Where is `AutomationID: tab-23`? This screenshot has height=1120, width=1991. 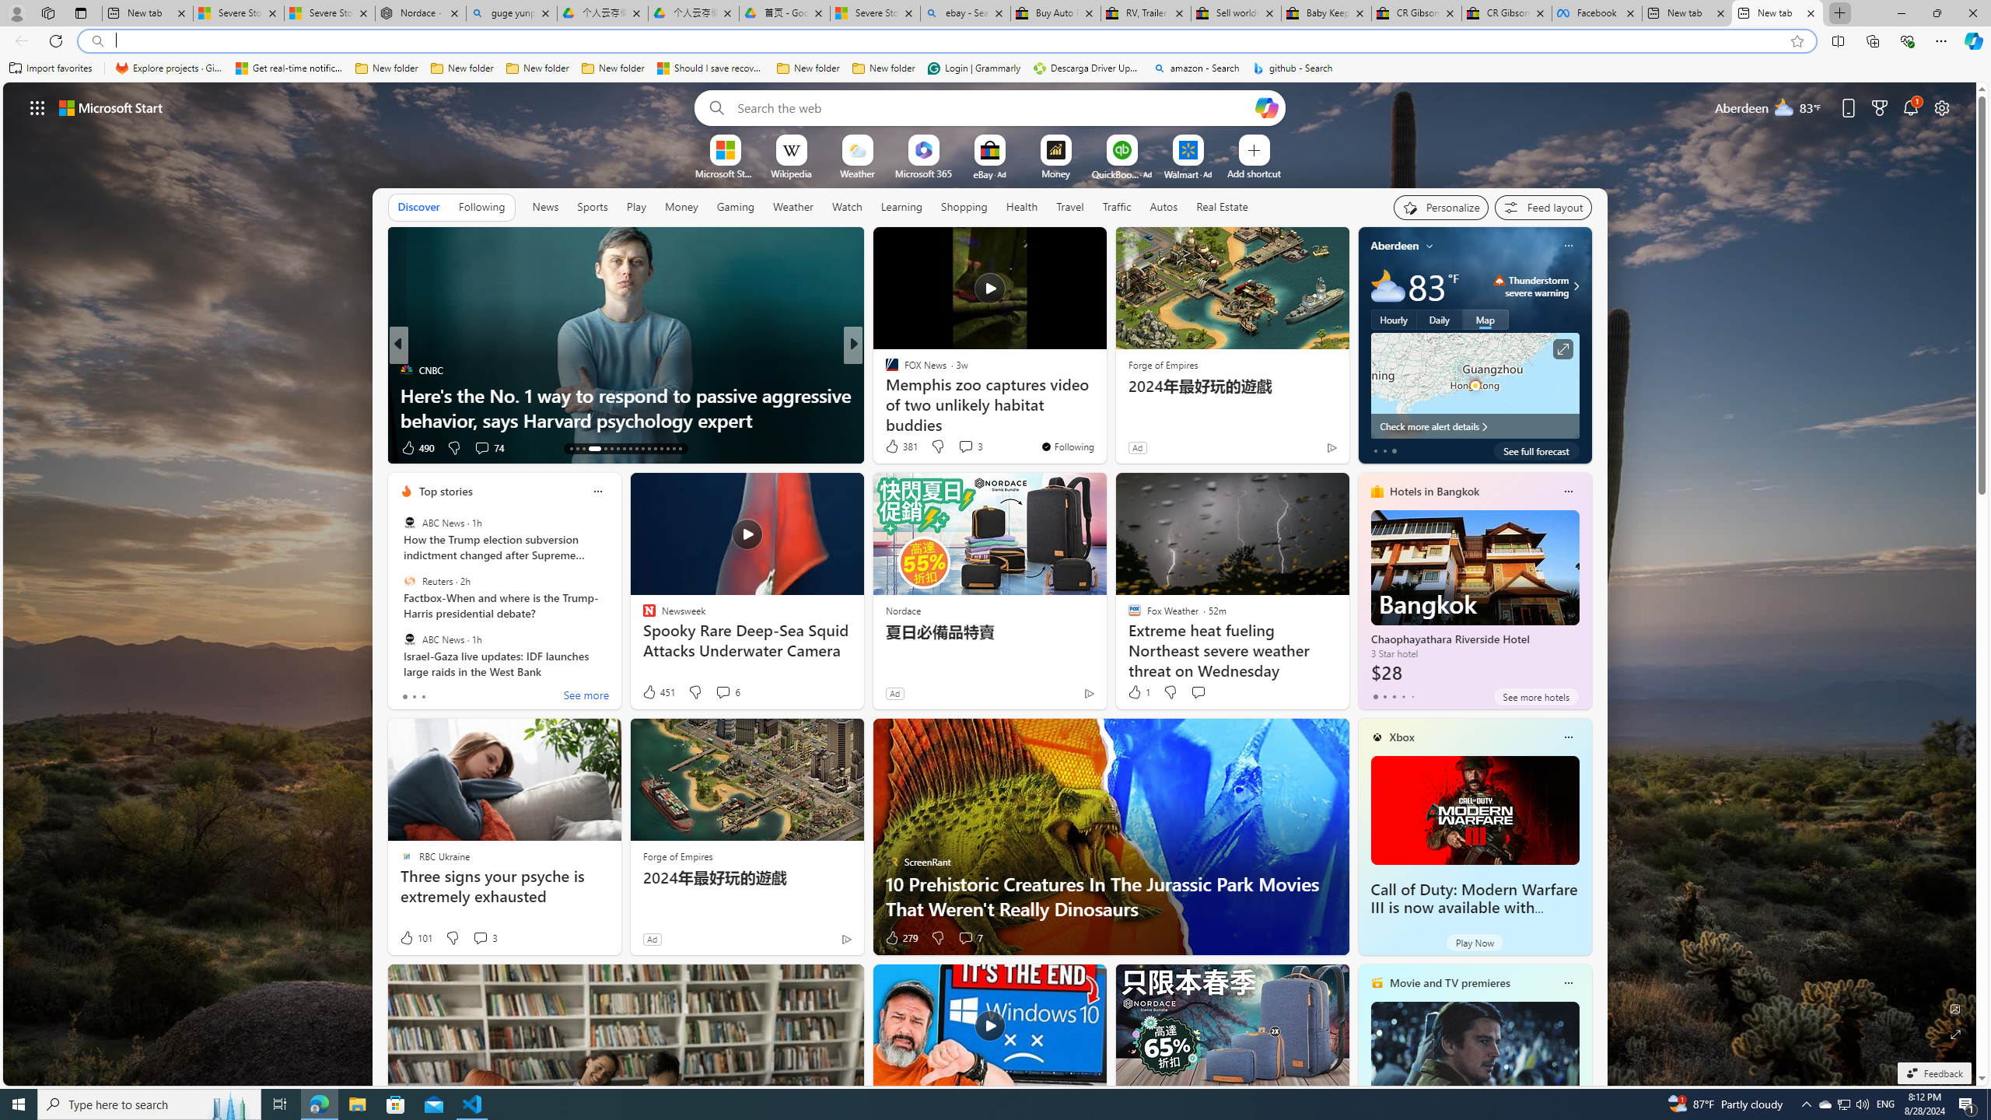 AutomationID: tab-23 is located at coordinates (642, 449).